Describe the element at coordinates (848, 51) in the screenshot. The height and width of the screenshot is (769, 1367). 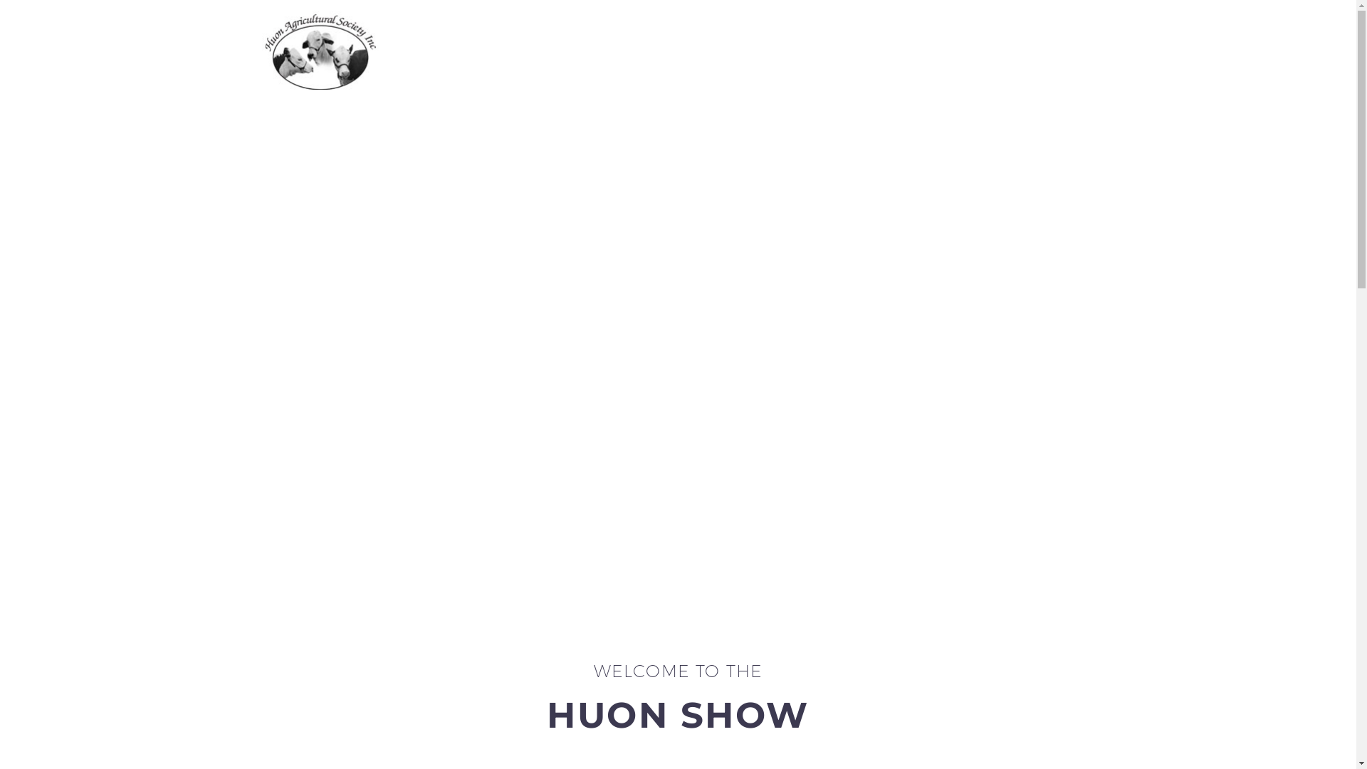
I see `INFORMATION` at that location.